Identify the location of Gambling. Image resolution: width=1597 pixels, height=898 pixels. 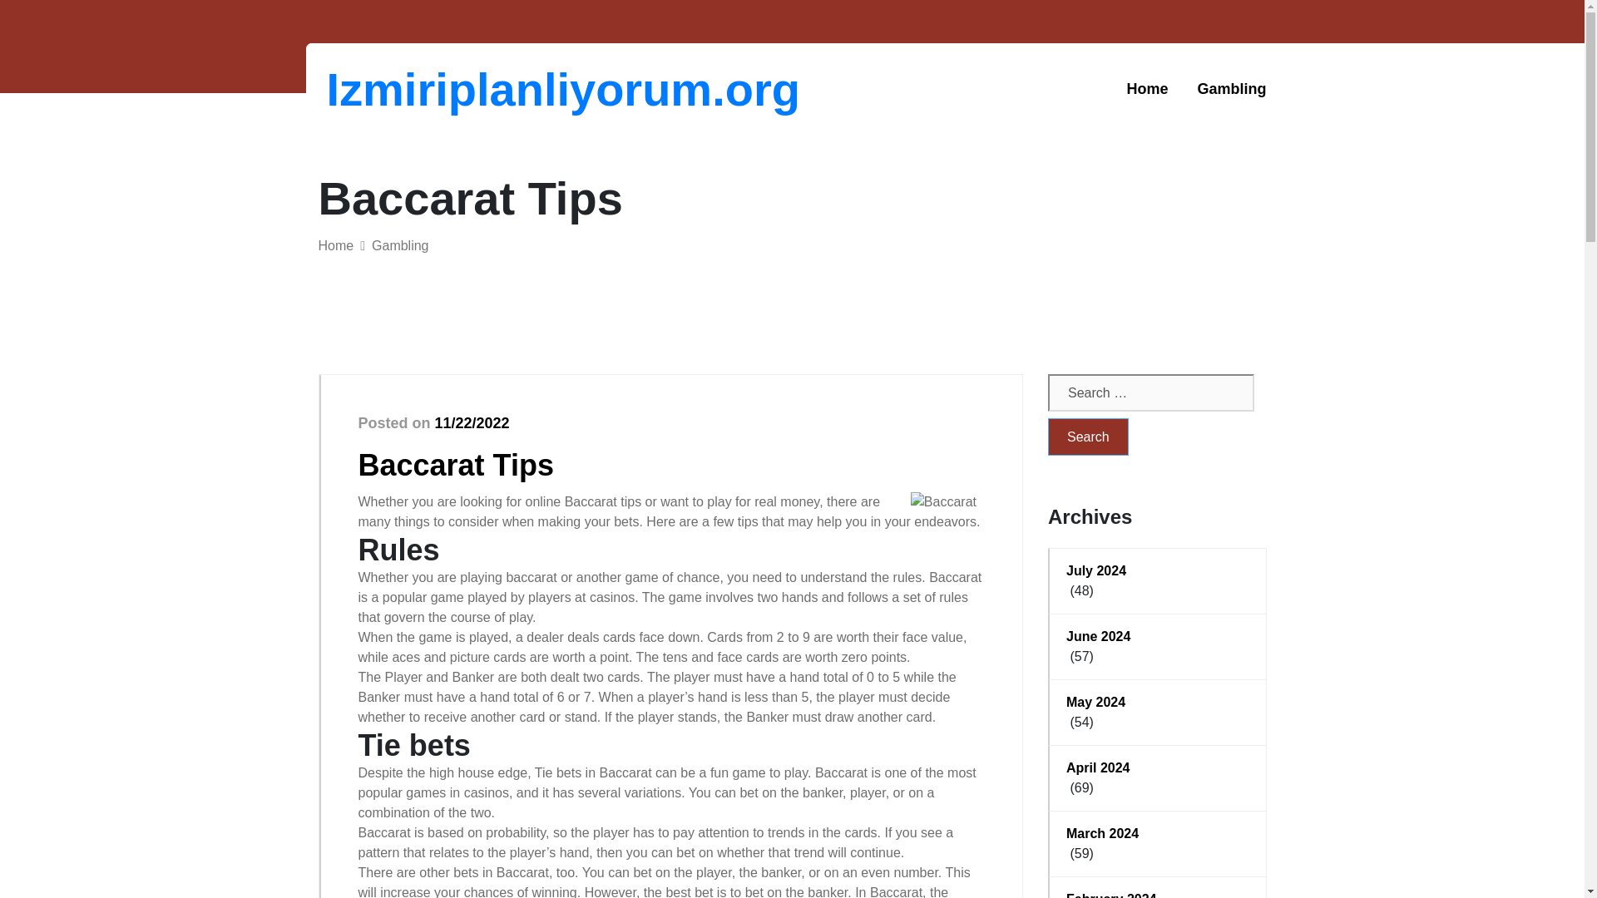
(1231, 89).